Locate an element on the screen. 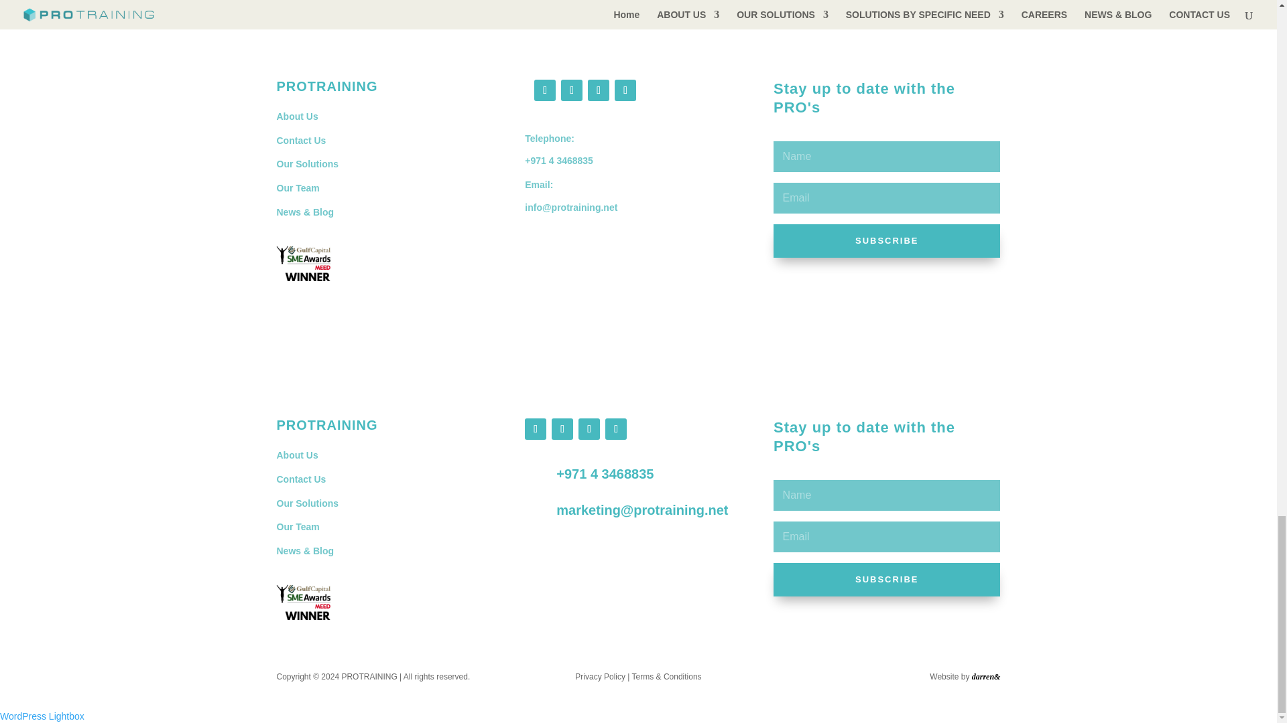 This screenshot has height=723, width=1287. Follow on Youtube is located at coordinates (625, 90).